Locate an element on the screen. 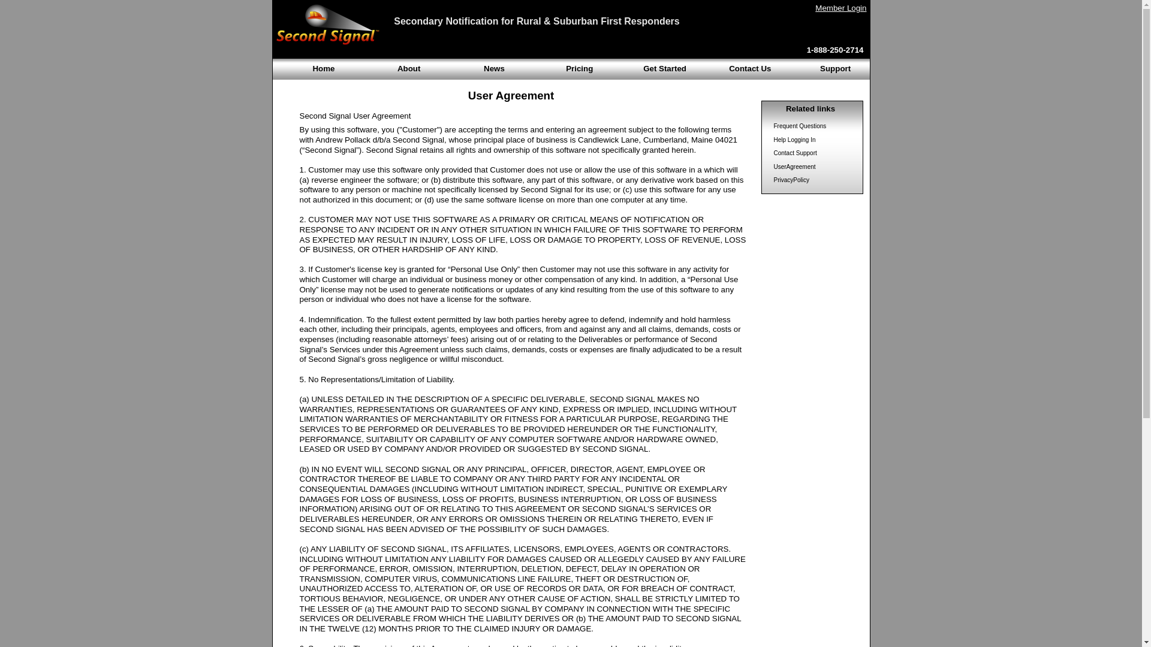 The width and height of the screenshot is (1151, 647). Support is located at coordinates (834, 68).